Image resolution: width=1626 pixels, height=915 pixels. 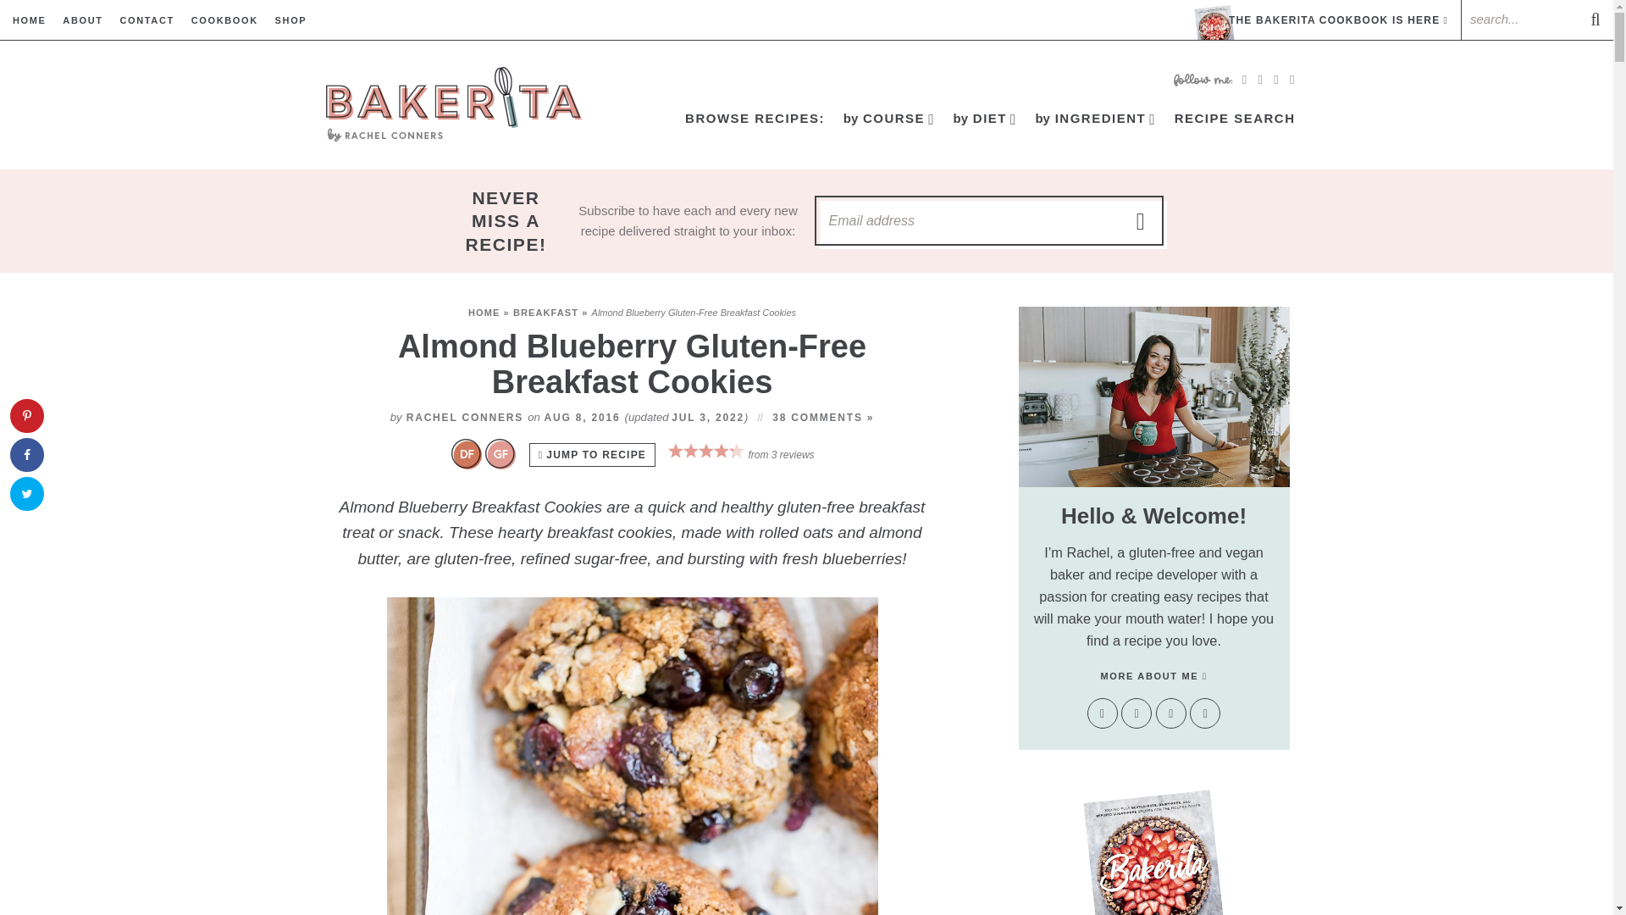 What do you see at coordinates (26, 415) in the screenshot?
I see `Save to Pinterest` at bounding box center [26, 415].